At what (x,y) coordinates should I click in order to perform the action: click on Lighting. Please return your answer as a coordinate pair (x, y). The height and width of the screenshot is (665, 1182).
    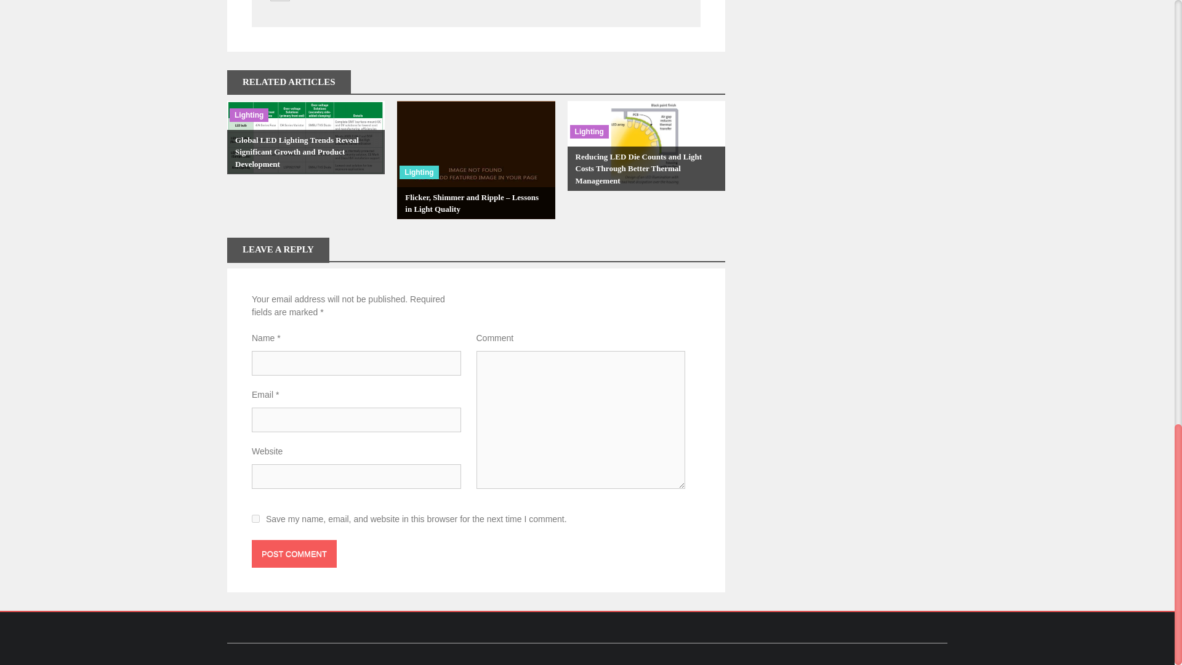
    Looking at the image, I should click on (419, 172).